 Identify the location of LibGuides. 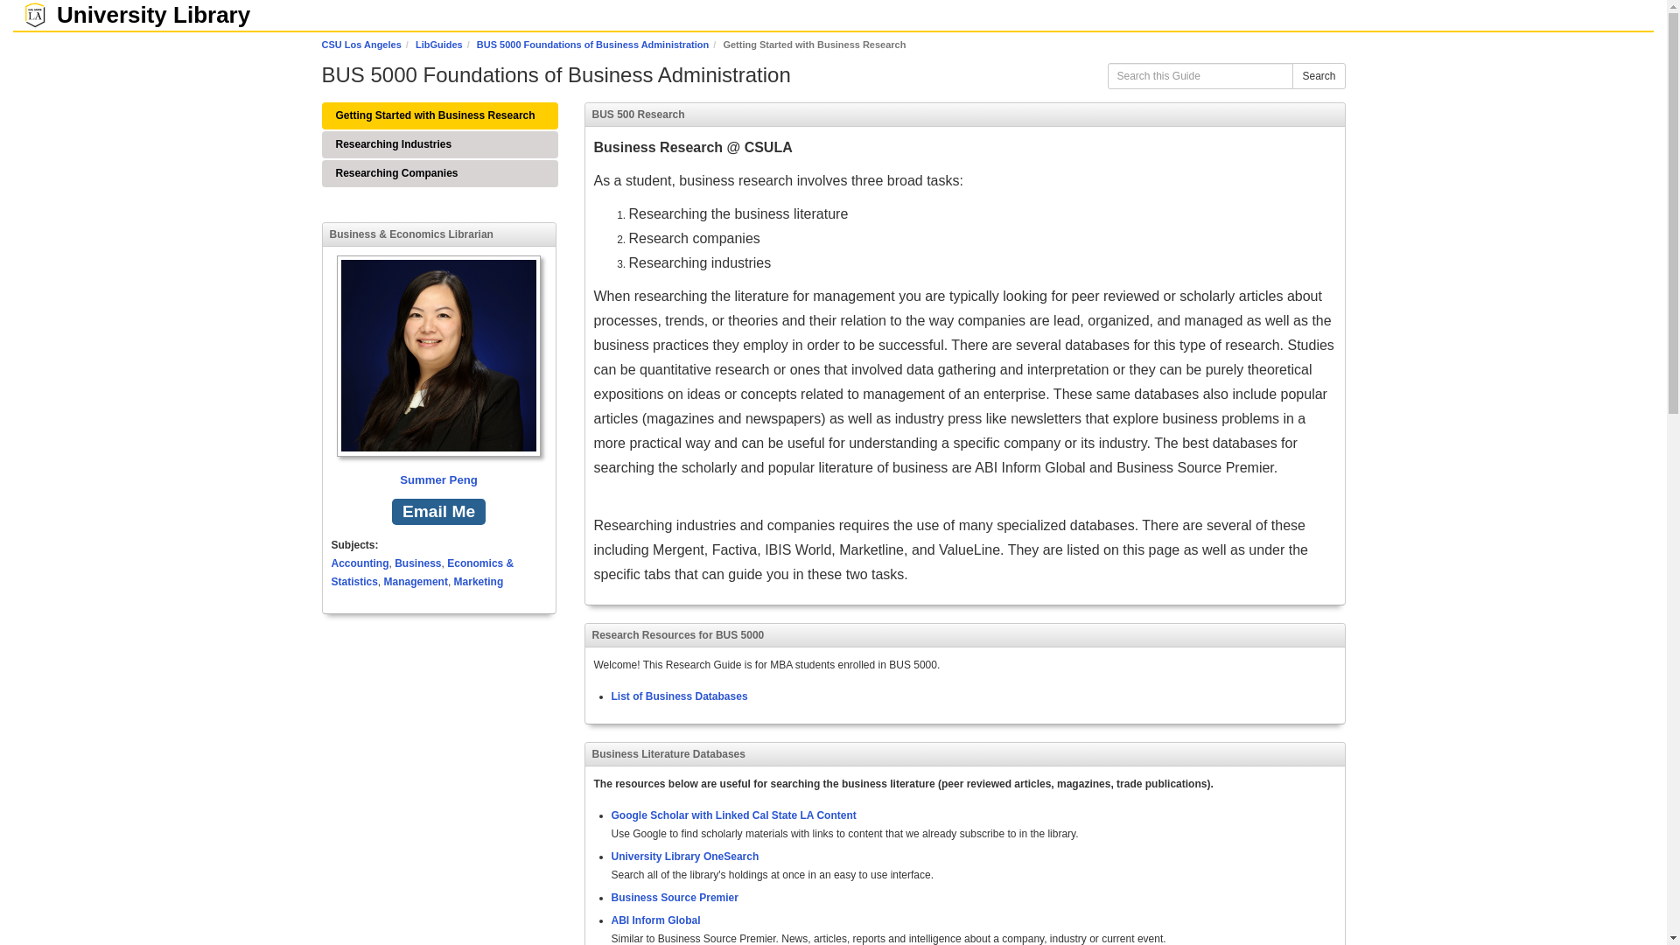
(439, 45).